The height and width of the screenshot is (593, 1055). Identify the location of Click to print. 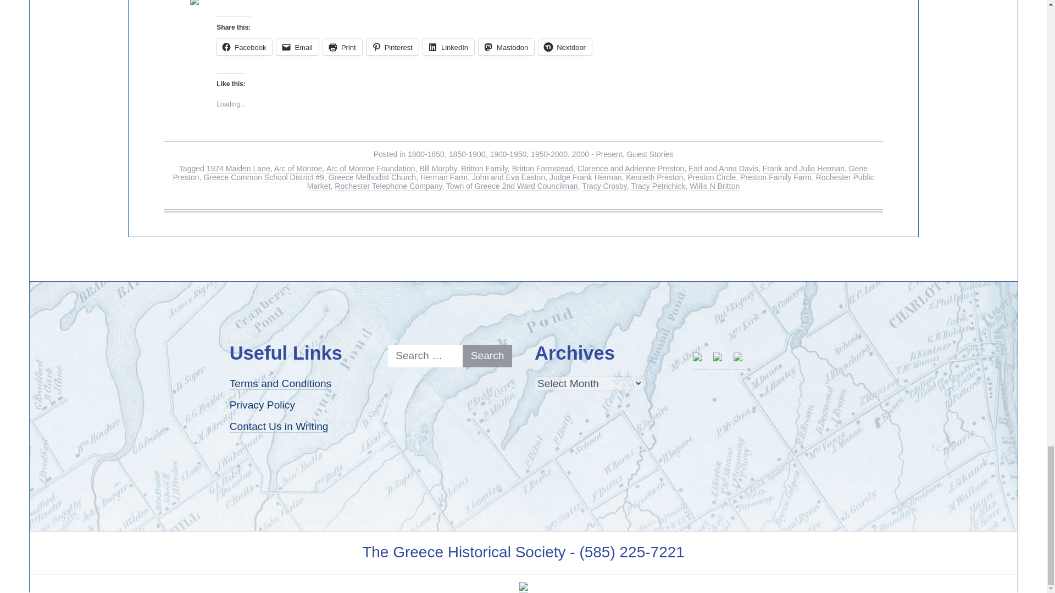
(342, 47).